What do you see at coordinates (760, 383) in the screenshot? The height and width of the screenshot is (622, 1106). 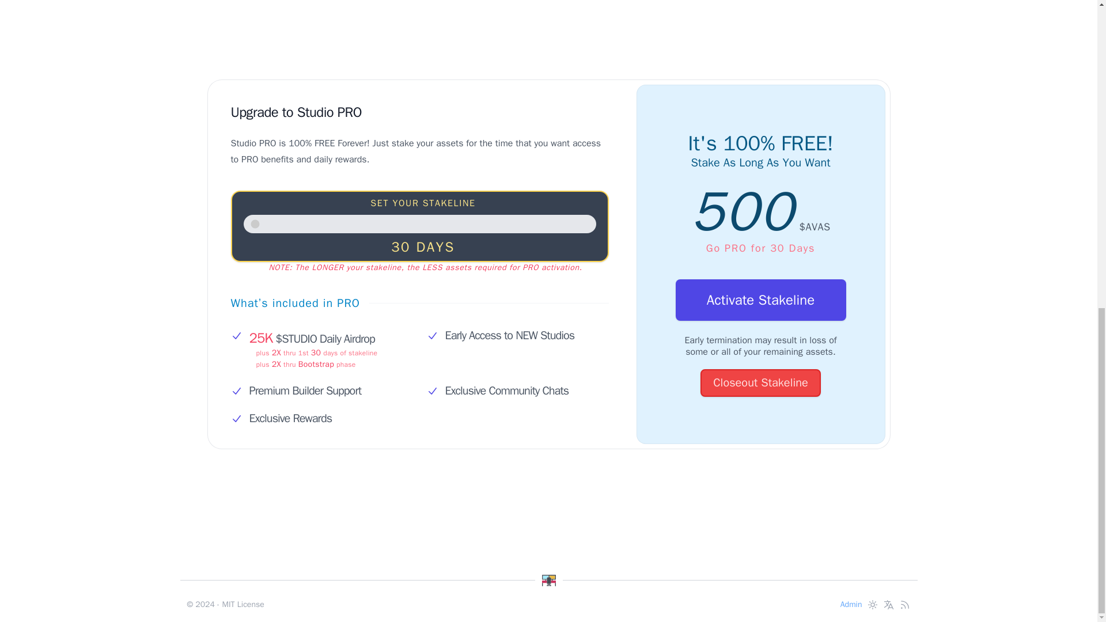 I see `Closeout Stakeline` at bounding box center [760, 383].